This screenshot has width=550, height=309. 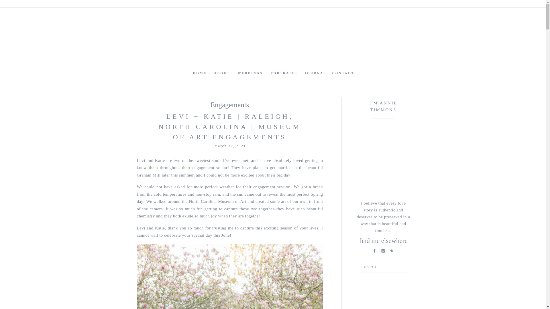 I want to click on PORTRAITS, so click(x=284, y=73).